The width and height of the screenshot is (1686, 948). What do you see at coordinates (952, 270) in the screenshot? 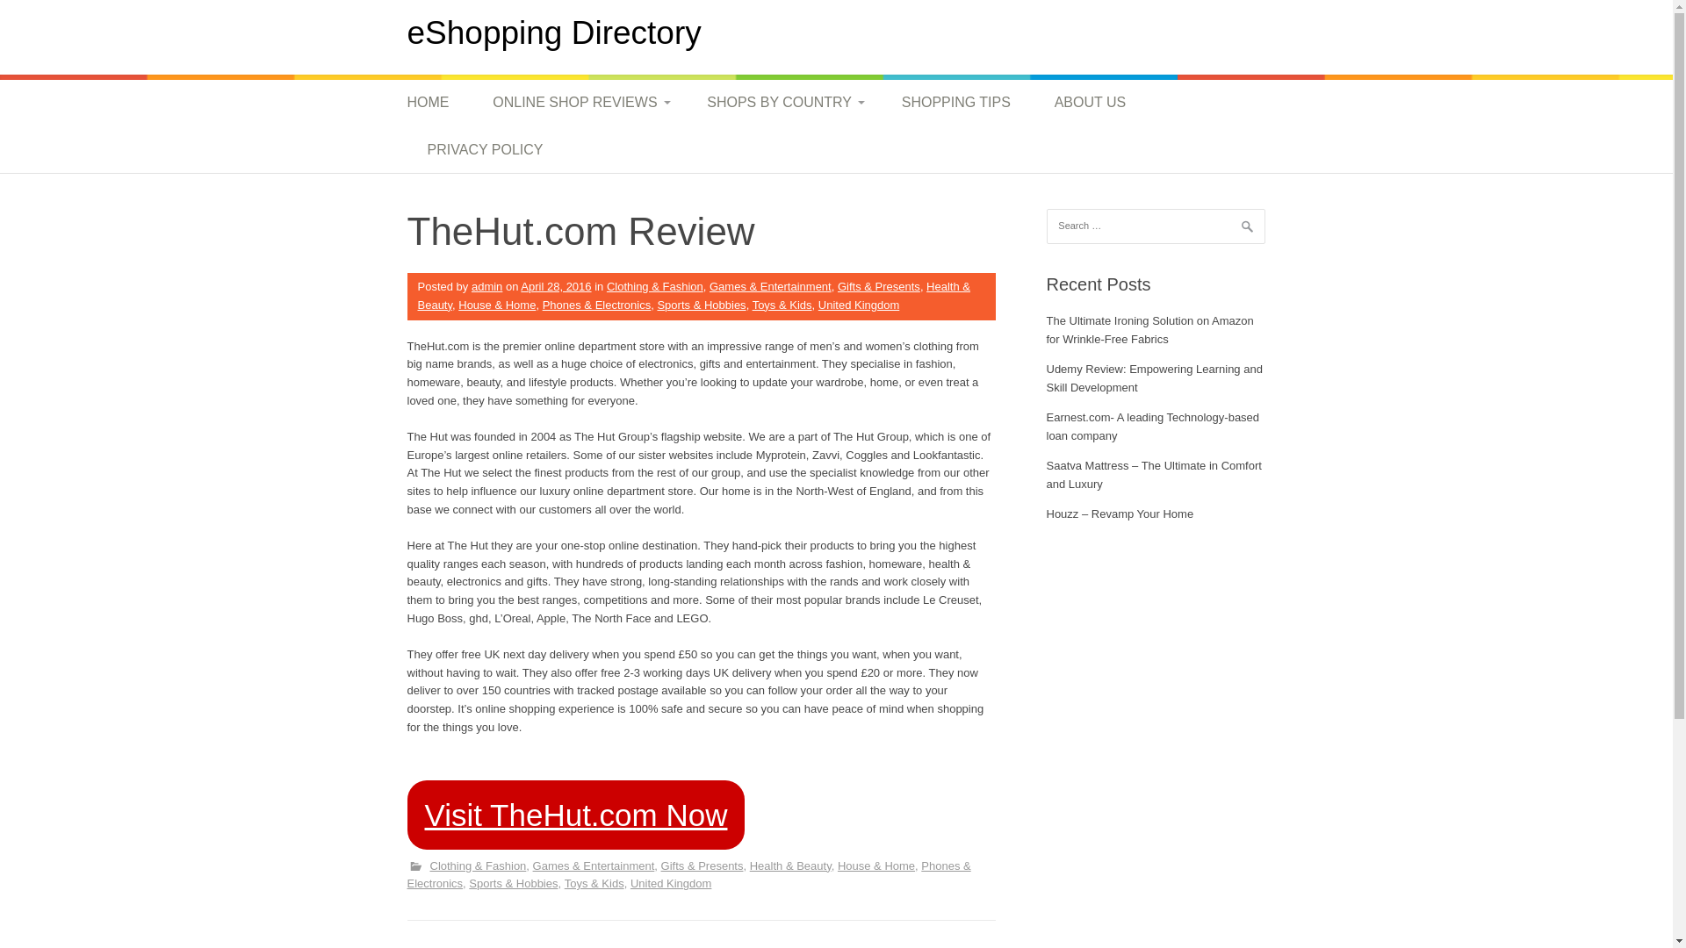
I see `INDONESIA` at bounding box center [952, 270].